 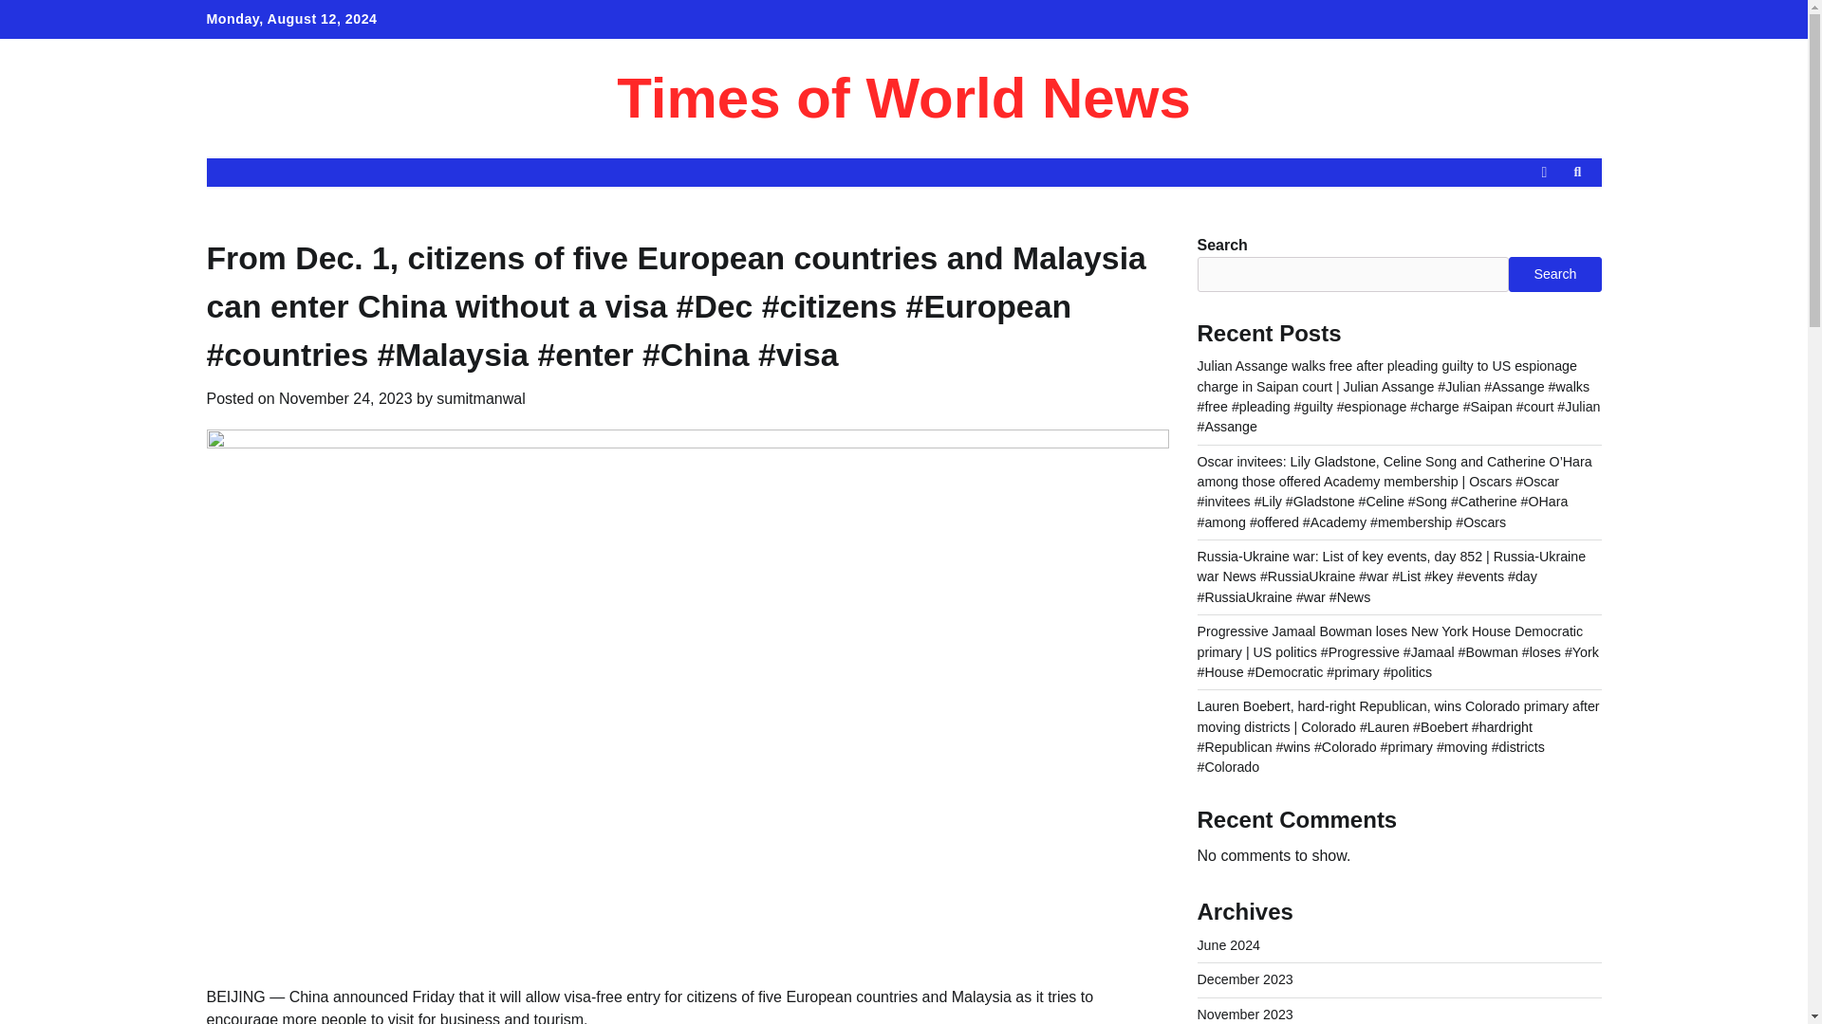 What do you see at coordinates (1577, 173) in the screenshot?
I see `Search` at bounding box center [1577, 173].